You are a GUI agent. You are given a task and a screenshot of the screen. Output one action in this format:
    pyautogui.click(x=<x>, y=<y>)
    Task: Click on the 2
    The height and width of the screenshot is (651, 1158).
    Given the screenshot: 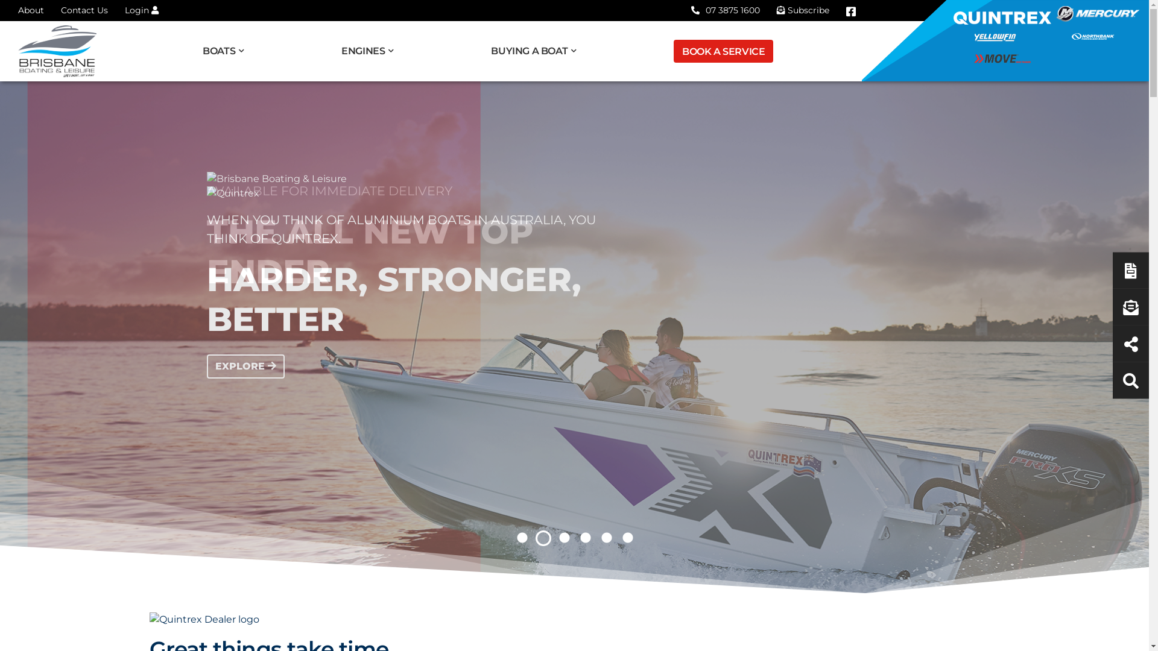 What is the action you would take?
    pyautogui.click(x=543, y=538)
    